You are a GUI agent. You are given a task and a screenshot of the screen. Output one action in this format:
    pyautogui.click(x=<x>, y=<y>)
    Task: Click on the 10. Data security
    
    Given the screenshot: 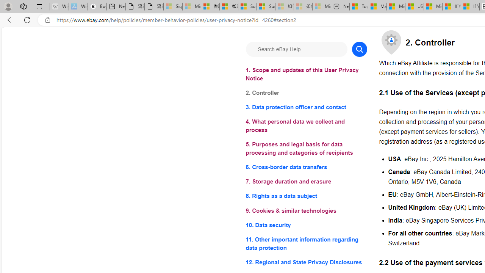 What is the action you would take?
    pyautogui.click(x=306, y=224)
    